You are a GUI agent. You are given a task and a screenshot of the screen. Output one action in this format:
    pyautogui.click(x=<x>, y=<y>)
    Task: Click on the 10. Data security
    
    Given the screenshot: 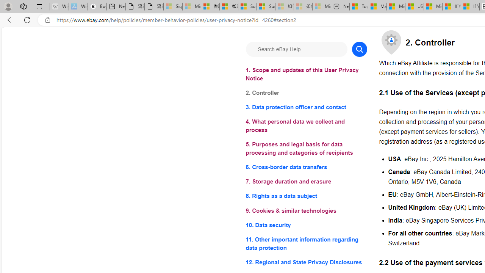 What is the action you would take?
    pyautogui.click(x=306, y=224)
    